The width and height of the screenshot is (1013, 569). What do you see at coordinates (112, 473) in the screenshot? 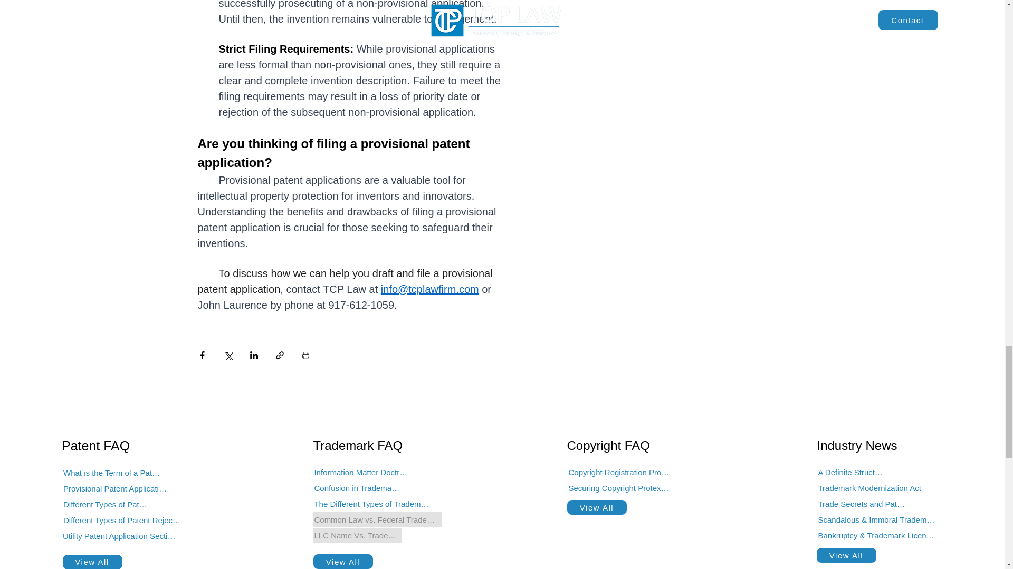
I see `What is the Term of a Patent?` at bounding box center [112, 473].